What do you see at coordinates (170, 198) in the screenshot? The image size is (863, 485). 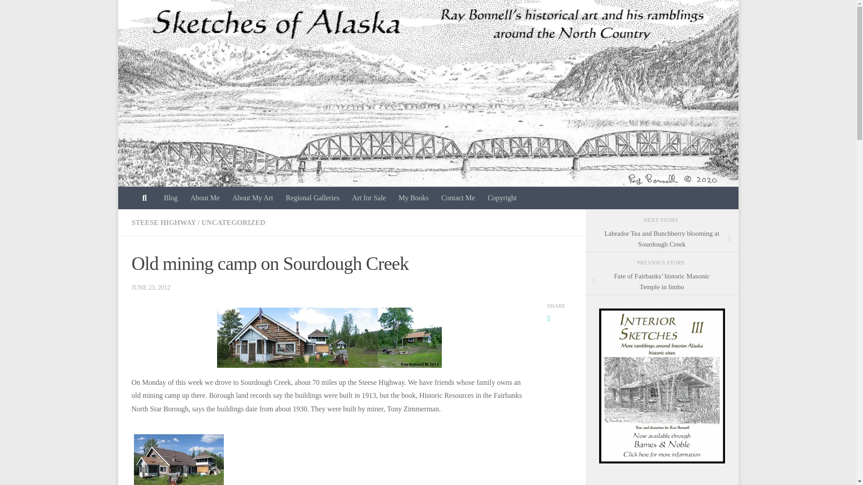 I see `Blog` at bounding box center [170, 198].